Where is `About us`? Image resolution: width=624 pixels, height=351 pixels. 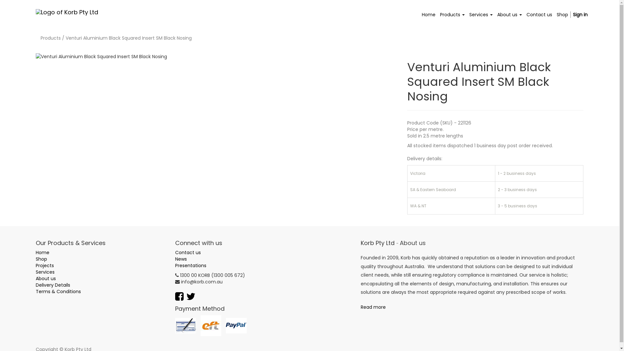
About us is located at coordinates (413, 243).